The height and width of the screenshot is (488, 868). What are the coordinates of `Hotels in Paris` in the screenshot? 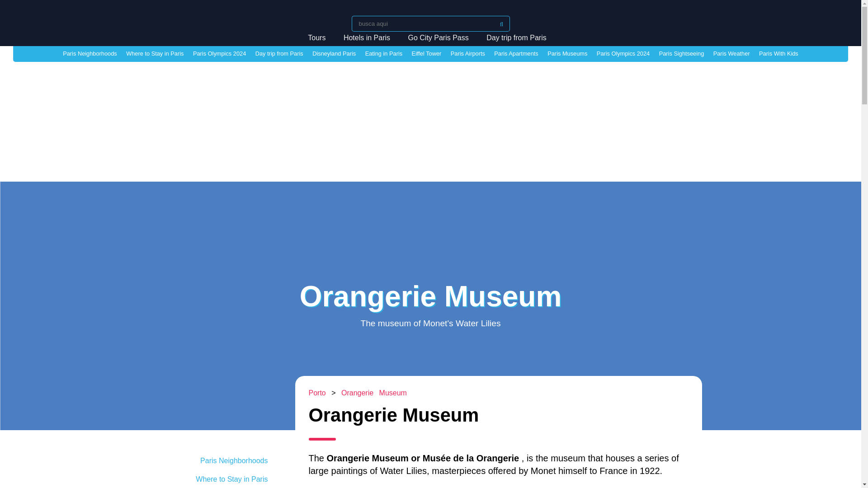 It's located at (367, 38).